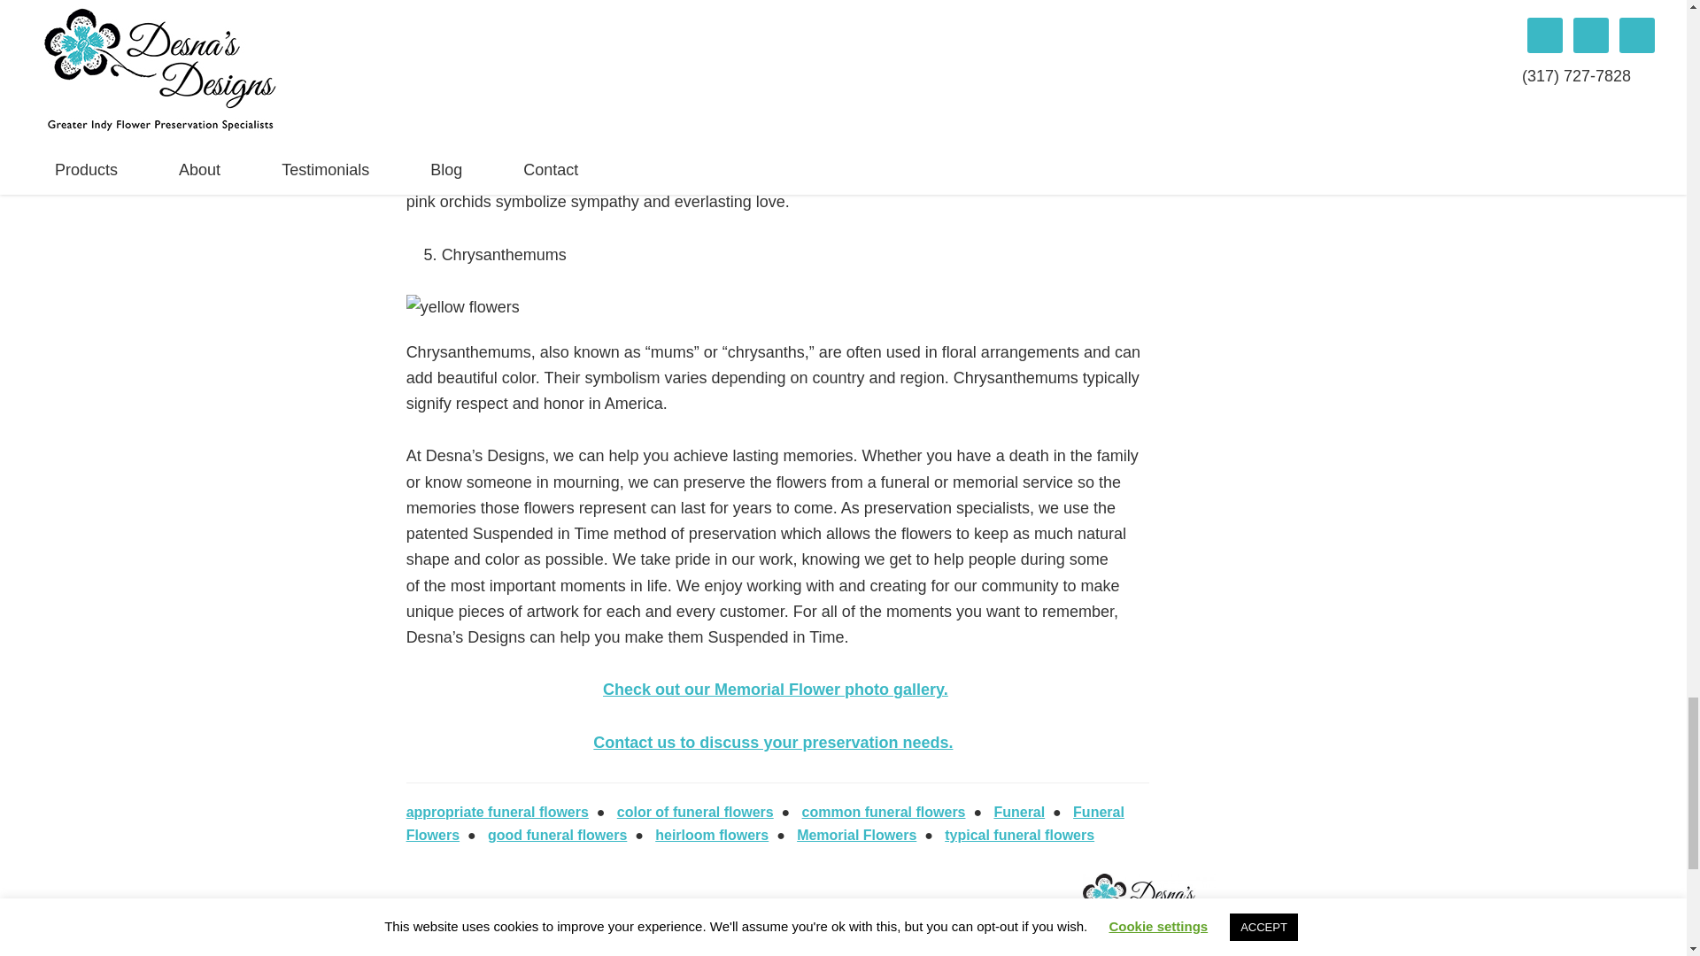 Image resolution: width=1700 pixels, height=956 pixels. Describe the element at coordinates (772, 742) in the screenshot. I see `Contact us to discuss your preservation needs.` at that location.